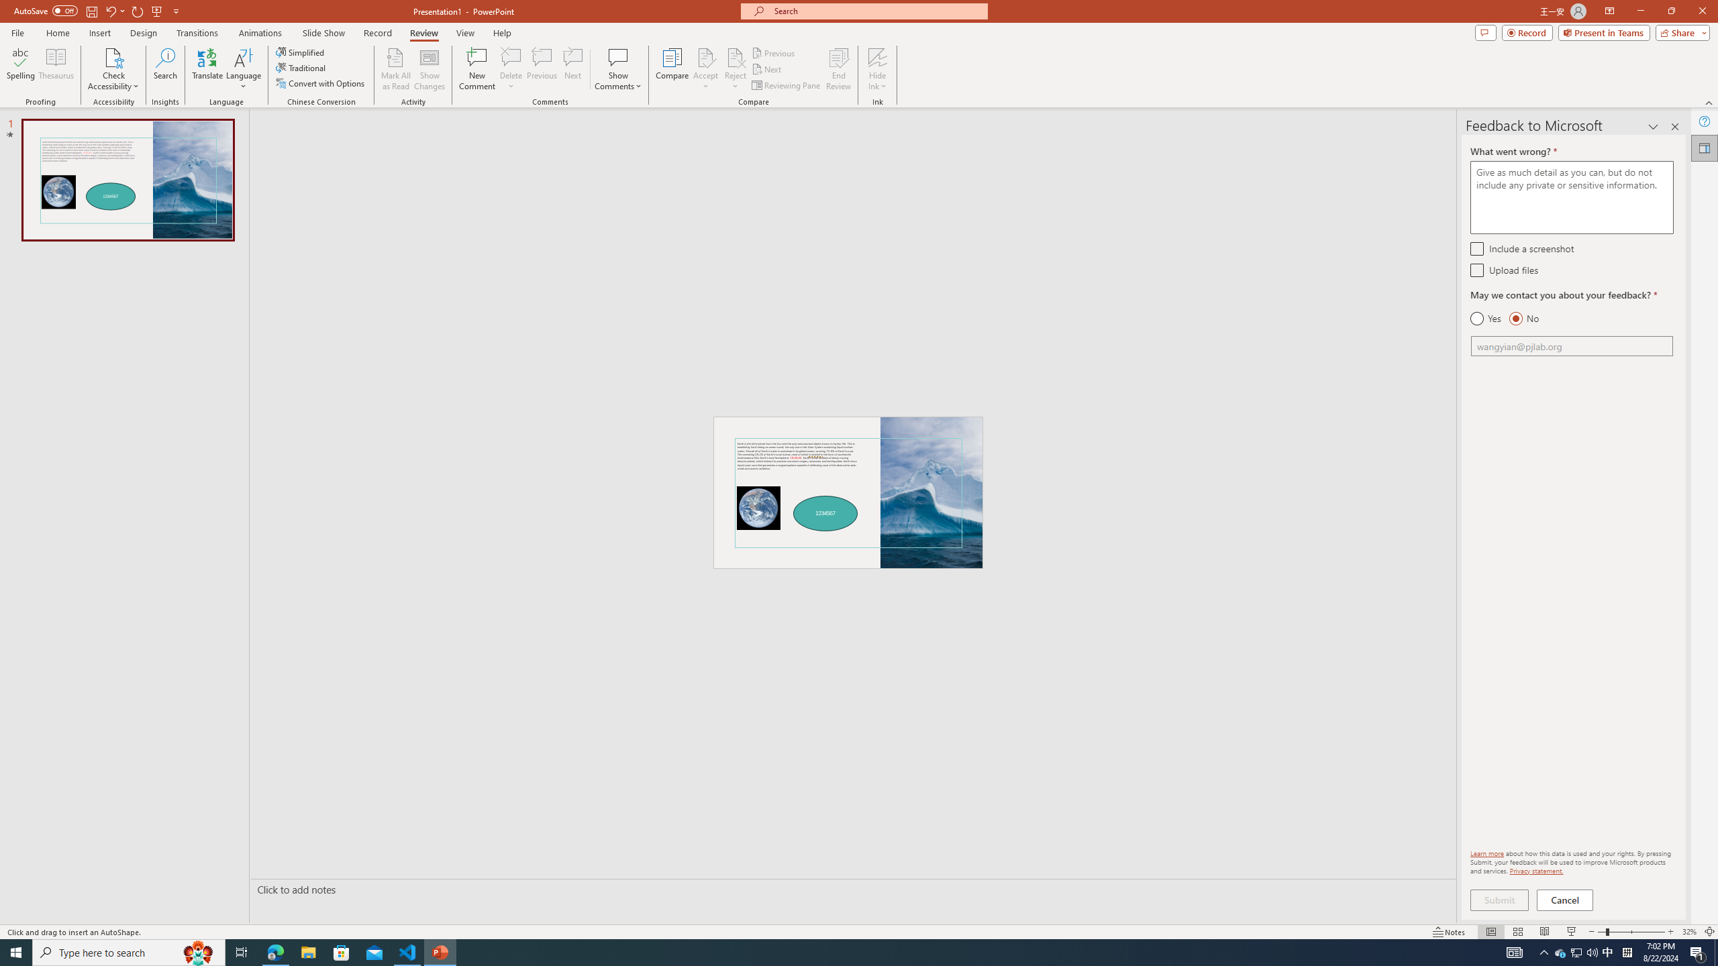  I want to click on Convert with Options..., so click(321, 83).